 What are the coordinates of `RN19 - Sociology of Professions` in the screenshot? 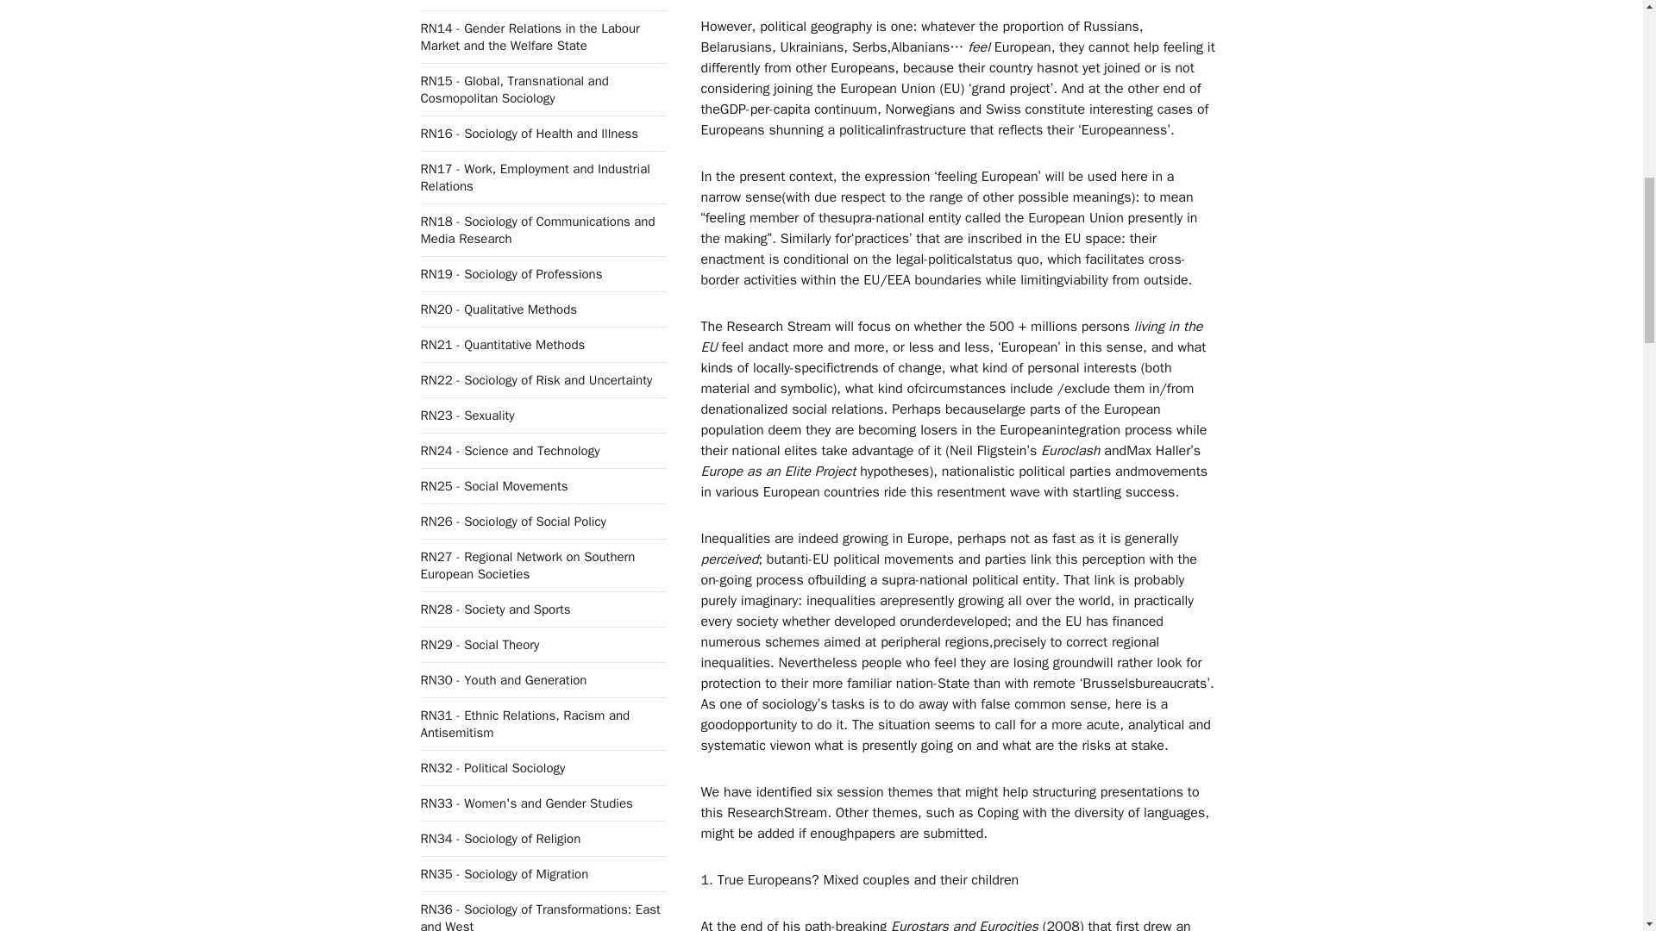 It's located at (511, 274).